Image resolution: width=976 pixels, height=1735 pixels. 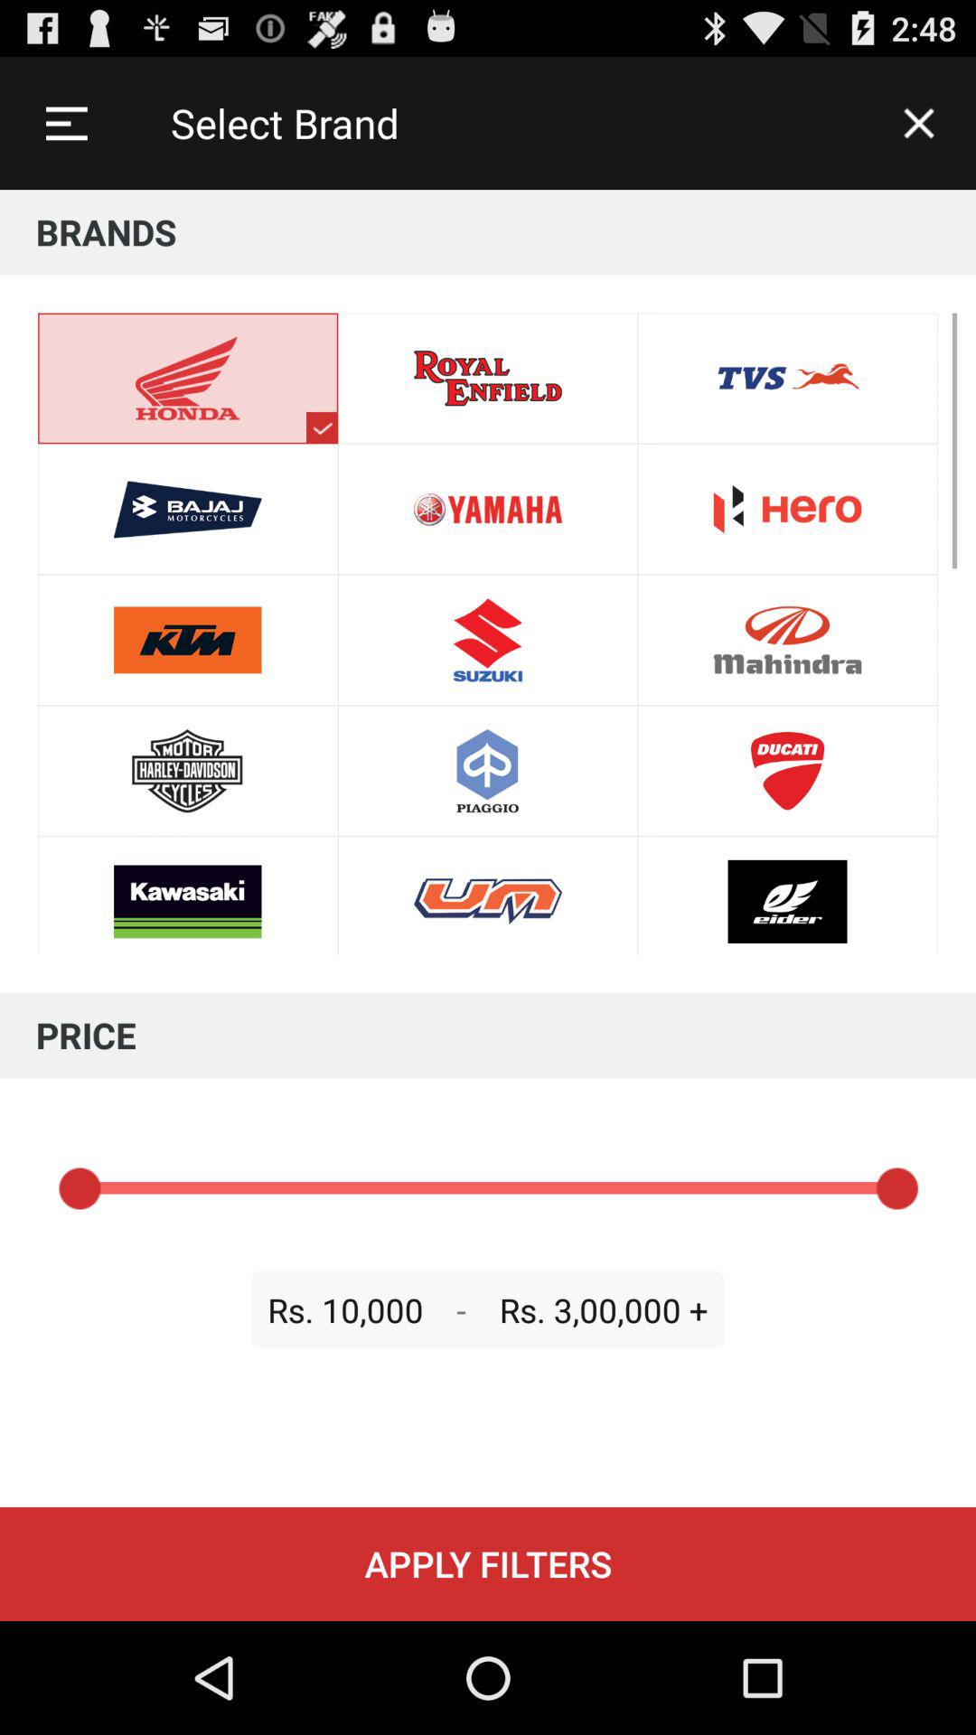 I want to click on turn off apply filters, so click(x=488, y=1563).